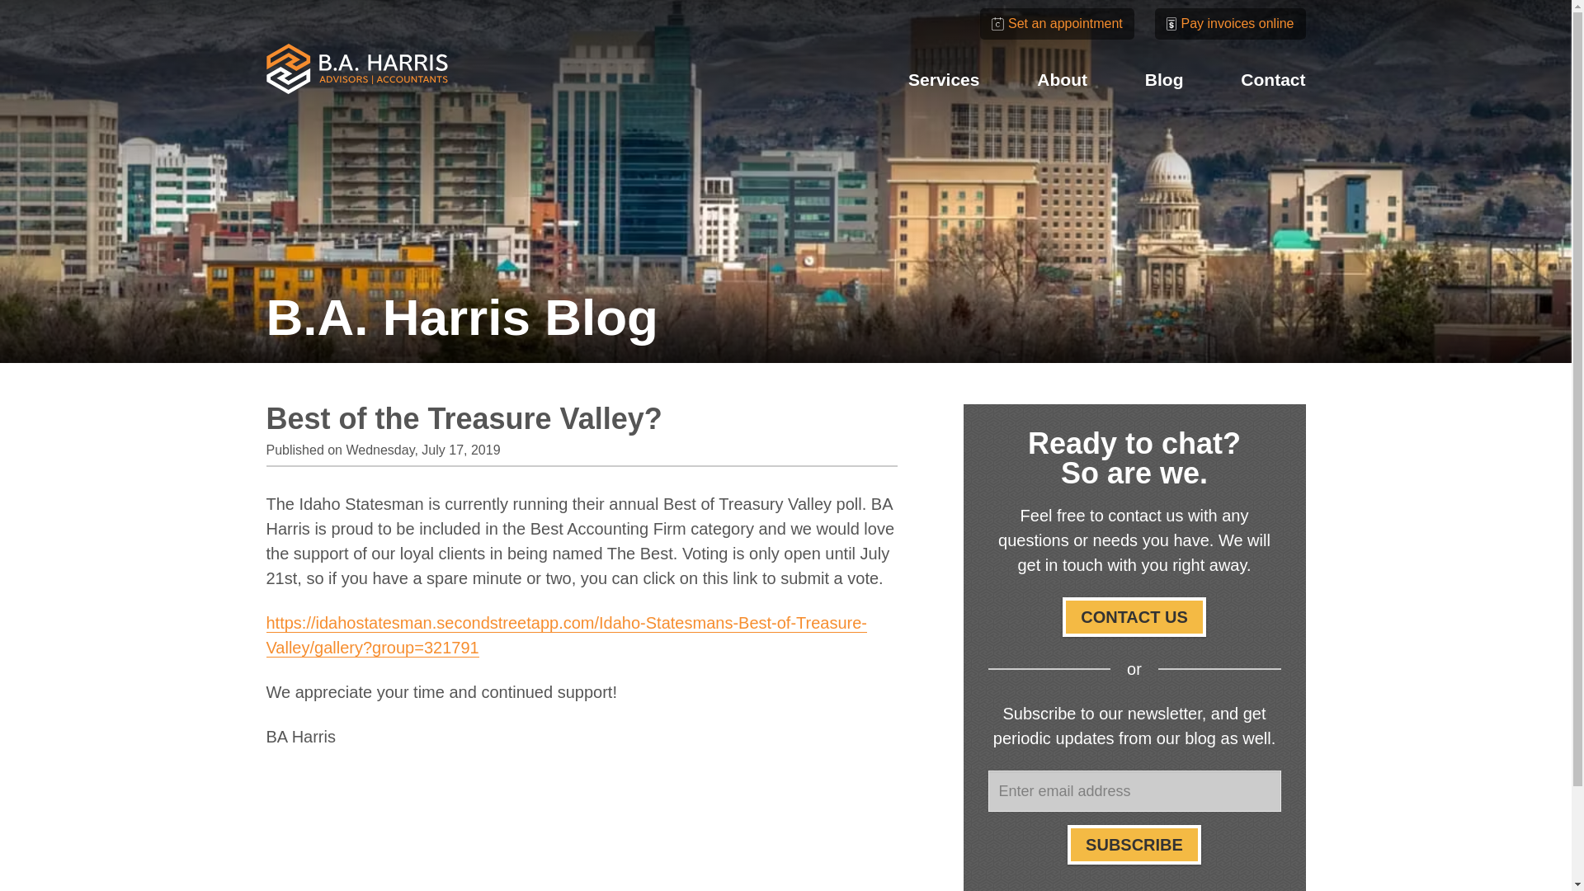 This screenshot has width=1584, height=891. Describe the element at coordinates (1062, 79) in the screenshot. I see `About` at that location.